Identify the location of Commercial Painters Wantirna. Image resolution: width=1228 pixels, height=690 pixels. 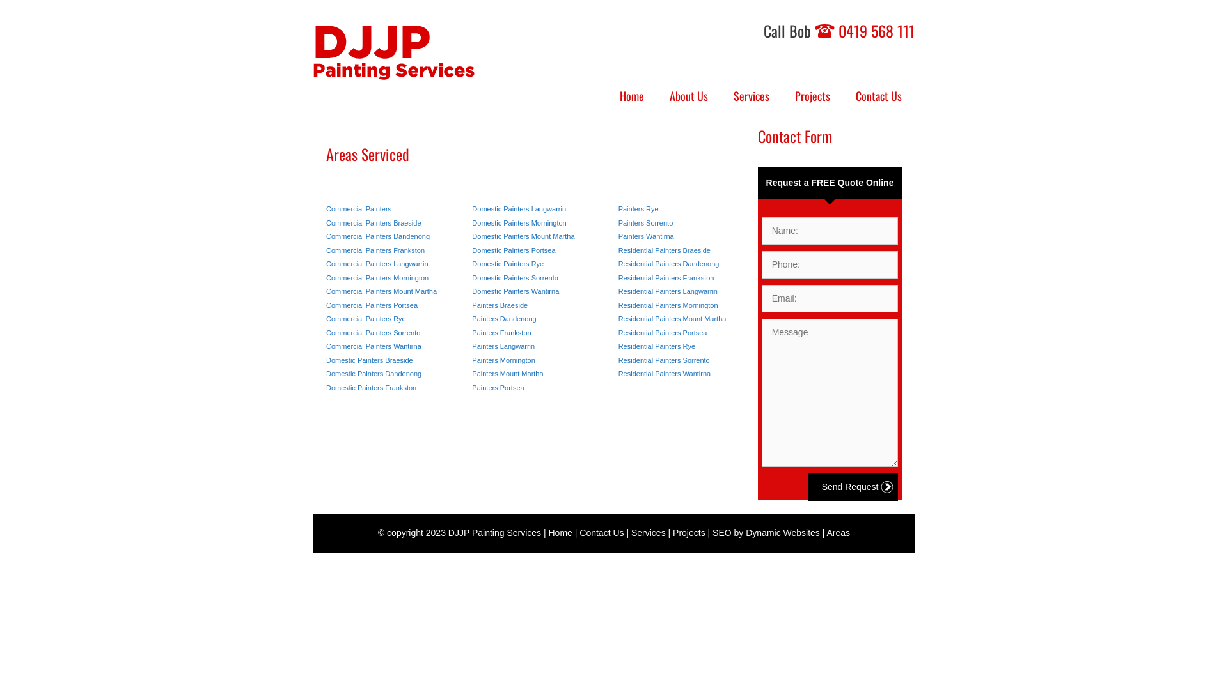
(374, 346).